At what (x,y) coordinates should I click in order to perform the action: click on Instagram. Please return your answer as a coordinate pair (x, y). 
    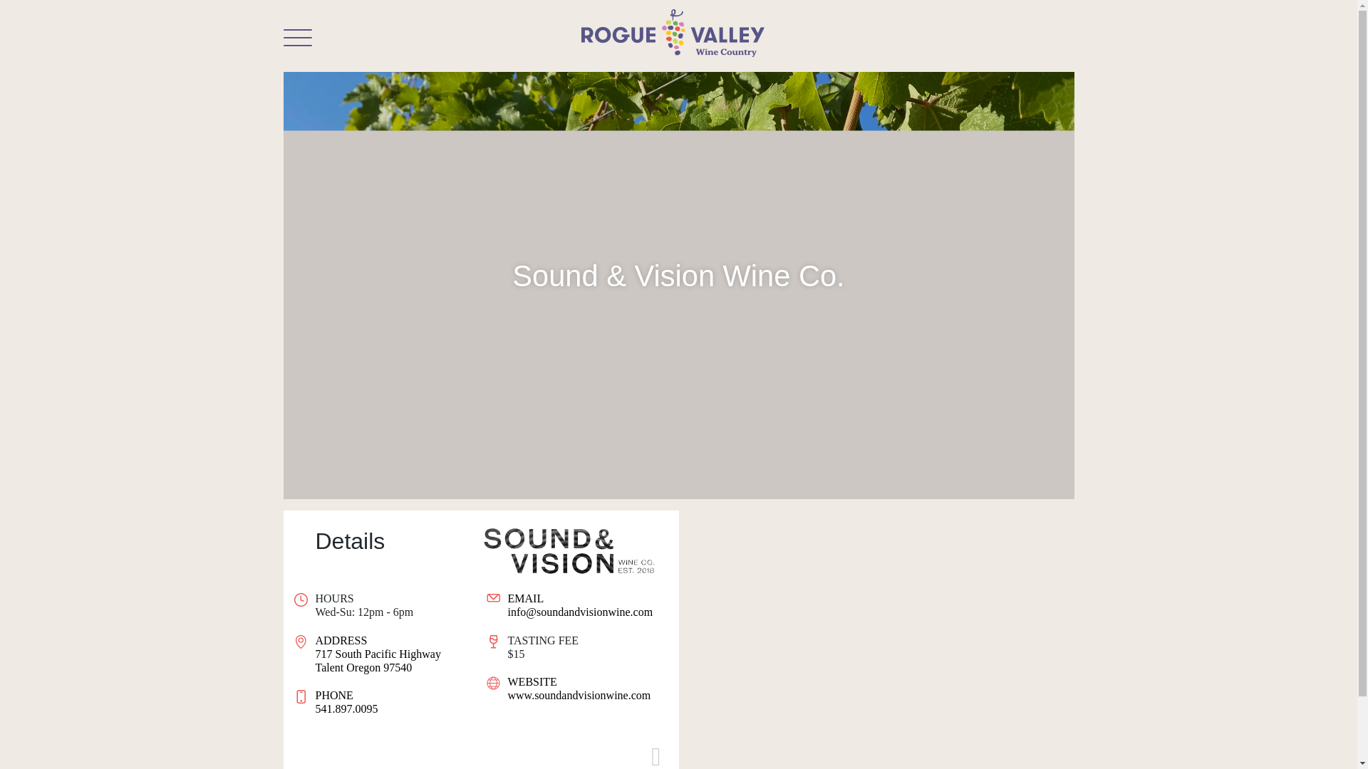
    Looking at the image, I should click on (655, 756).